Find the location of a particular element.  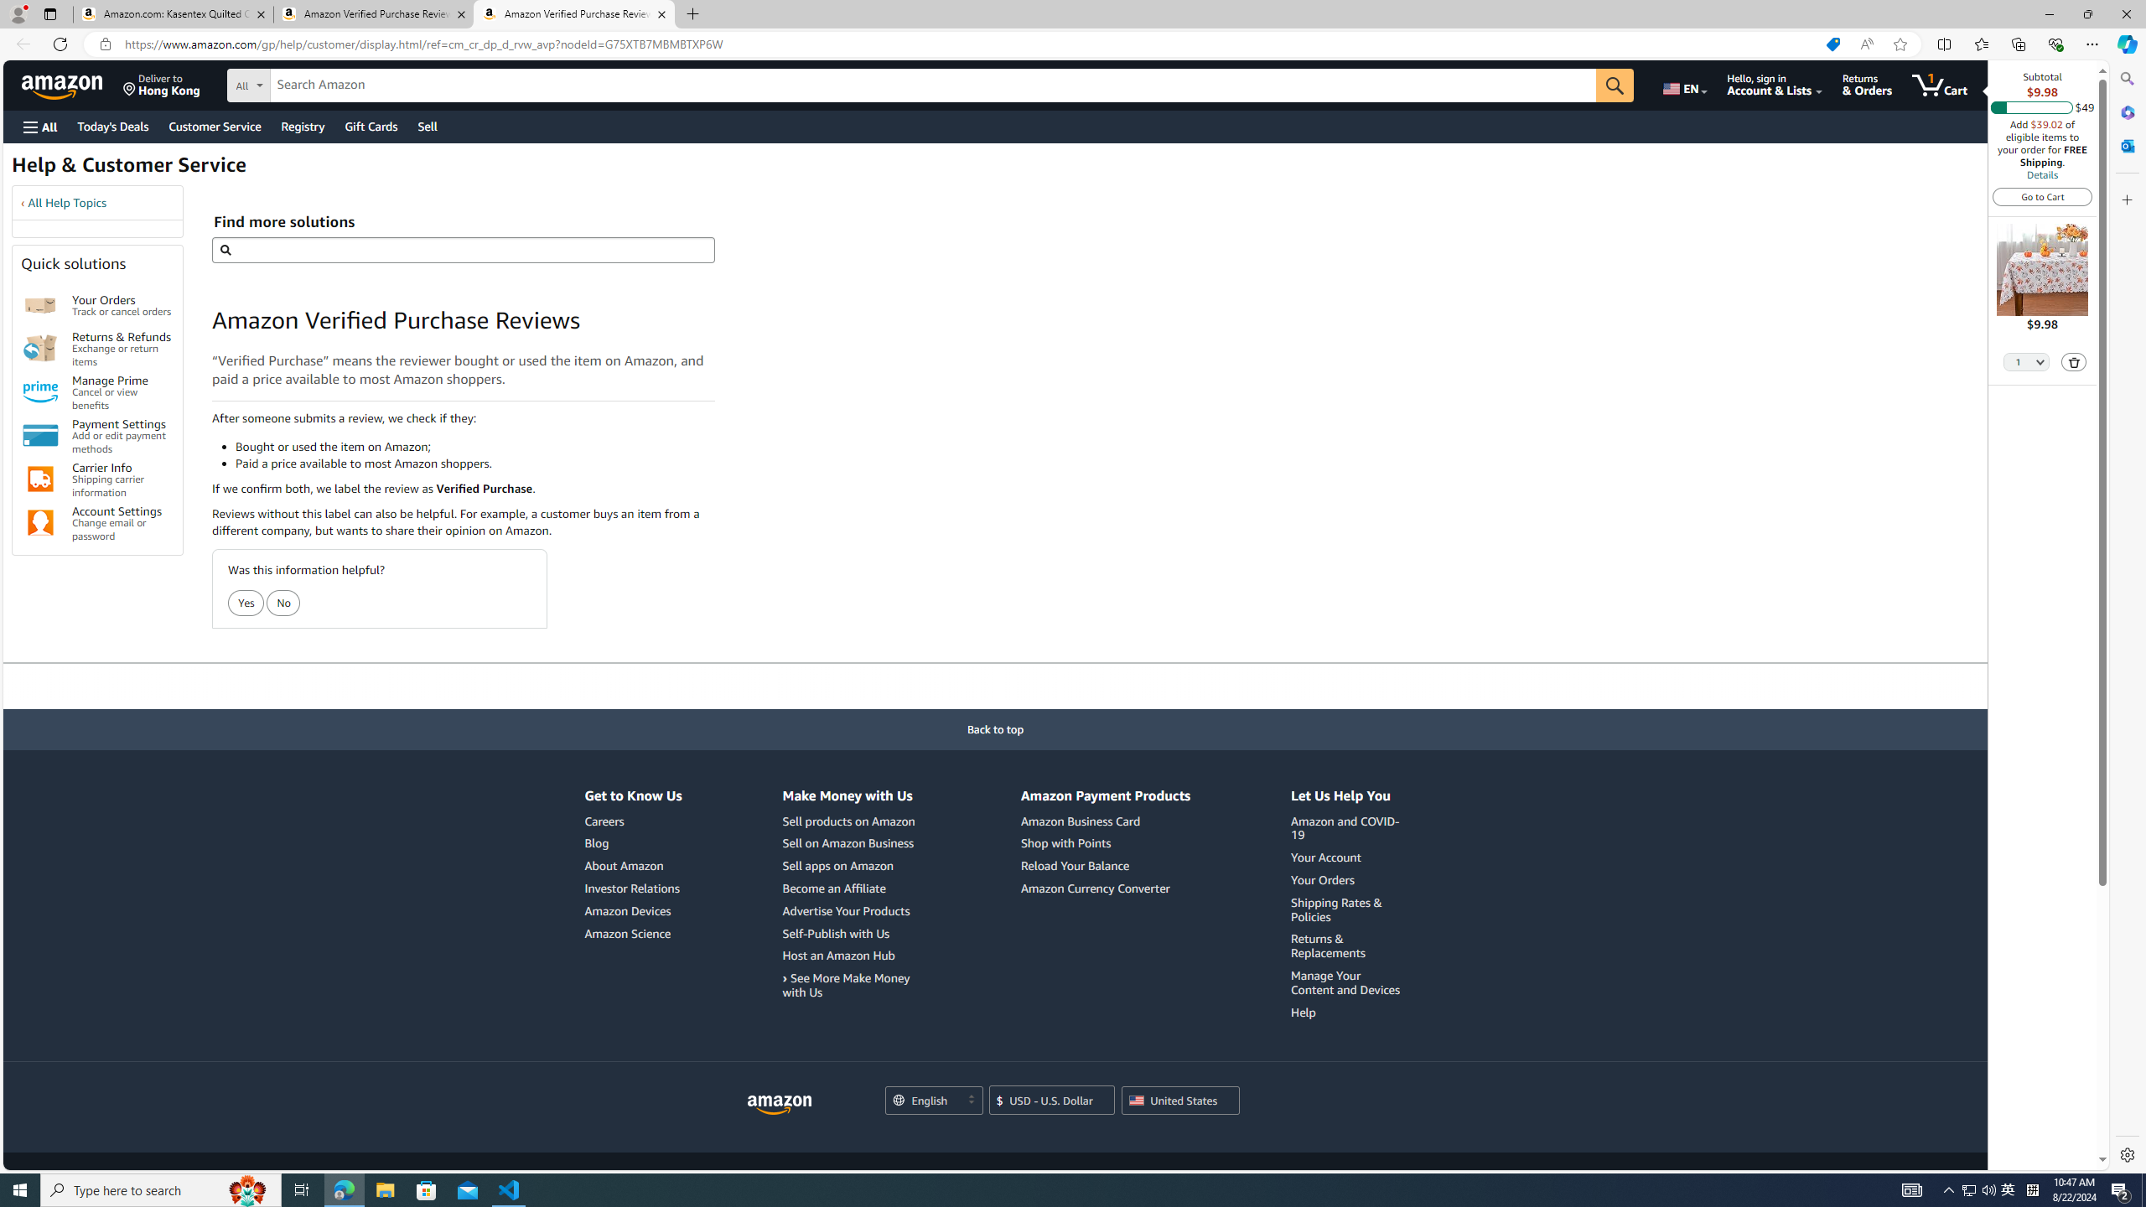

Delete is located at coordinates (2075, 362).